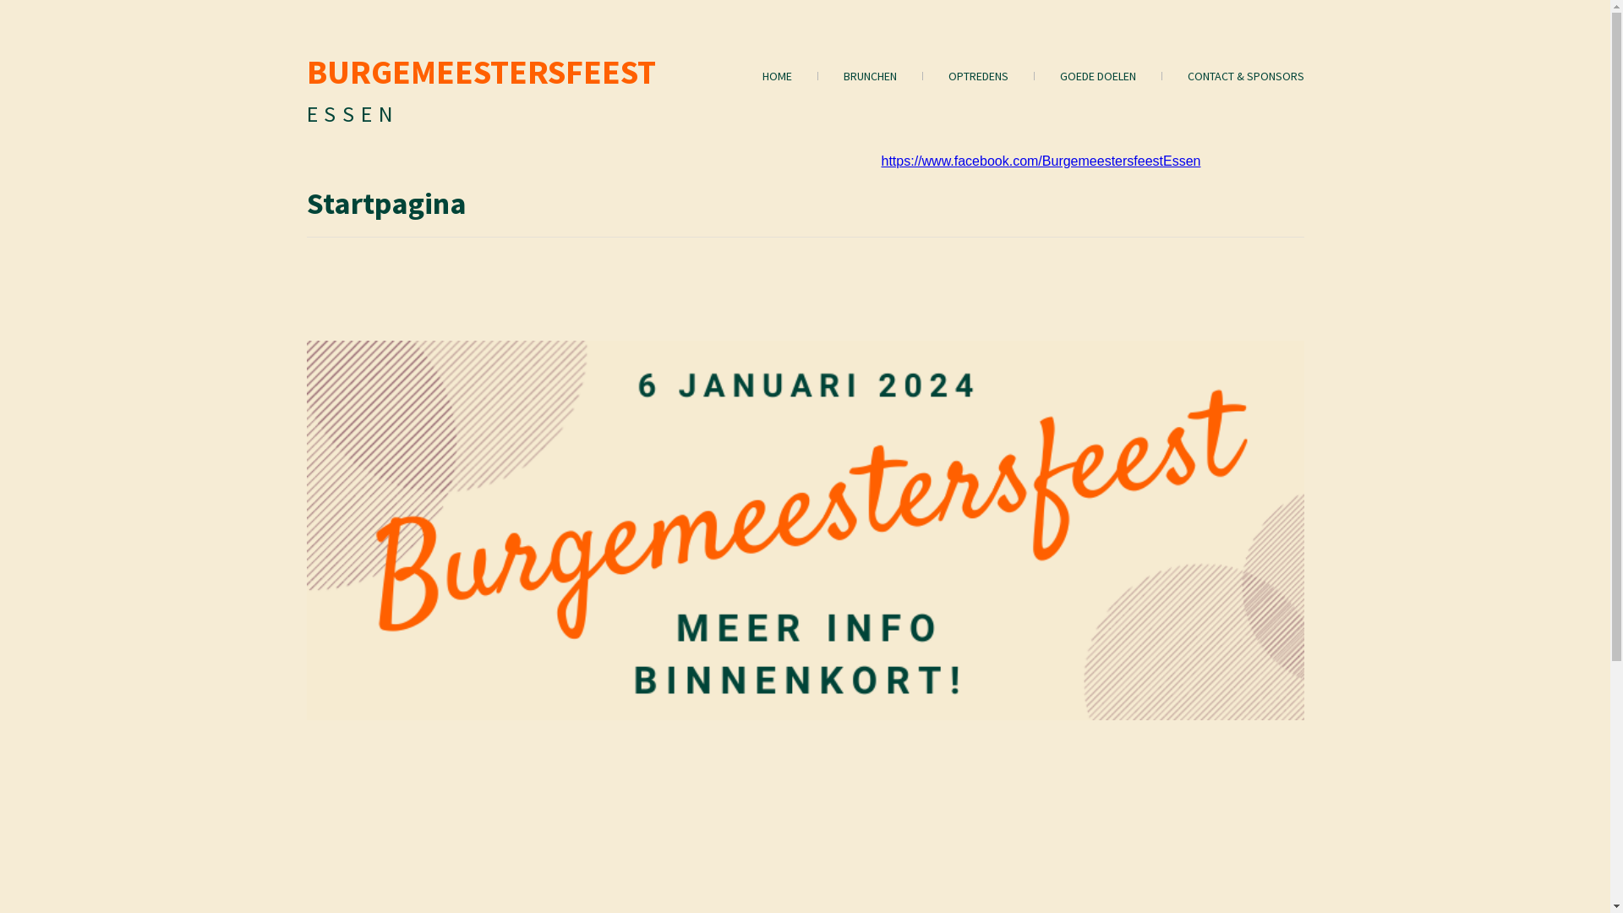 The image size is (1623, 913). Describe the element at coordinates (1041, 161) in the screenshot. I see `https://www.facebook.com/BurgemeestersfeestEssen` at that location.